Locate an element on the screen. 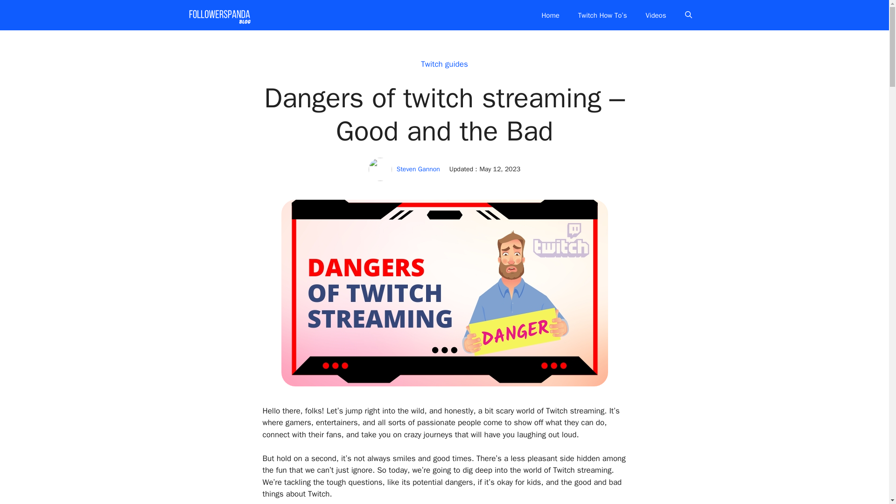 This screenshot has width=896, height=504. Twitch marketing Guides is located at coordinates (219, 15).